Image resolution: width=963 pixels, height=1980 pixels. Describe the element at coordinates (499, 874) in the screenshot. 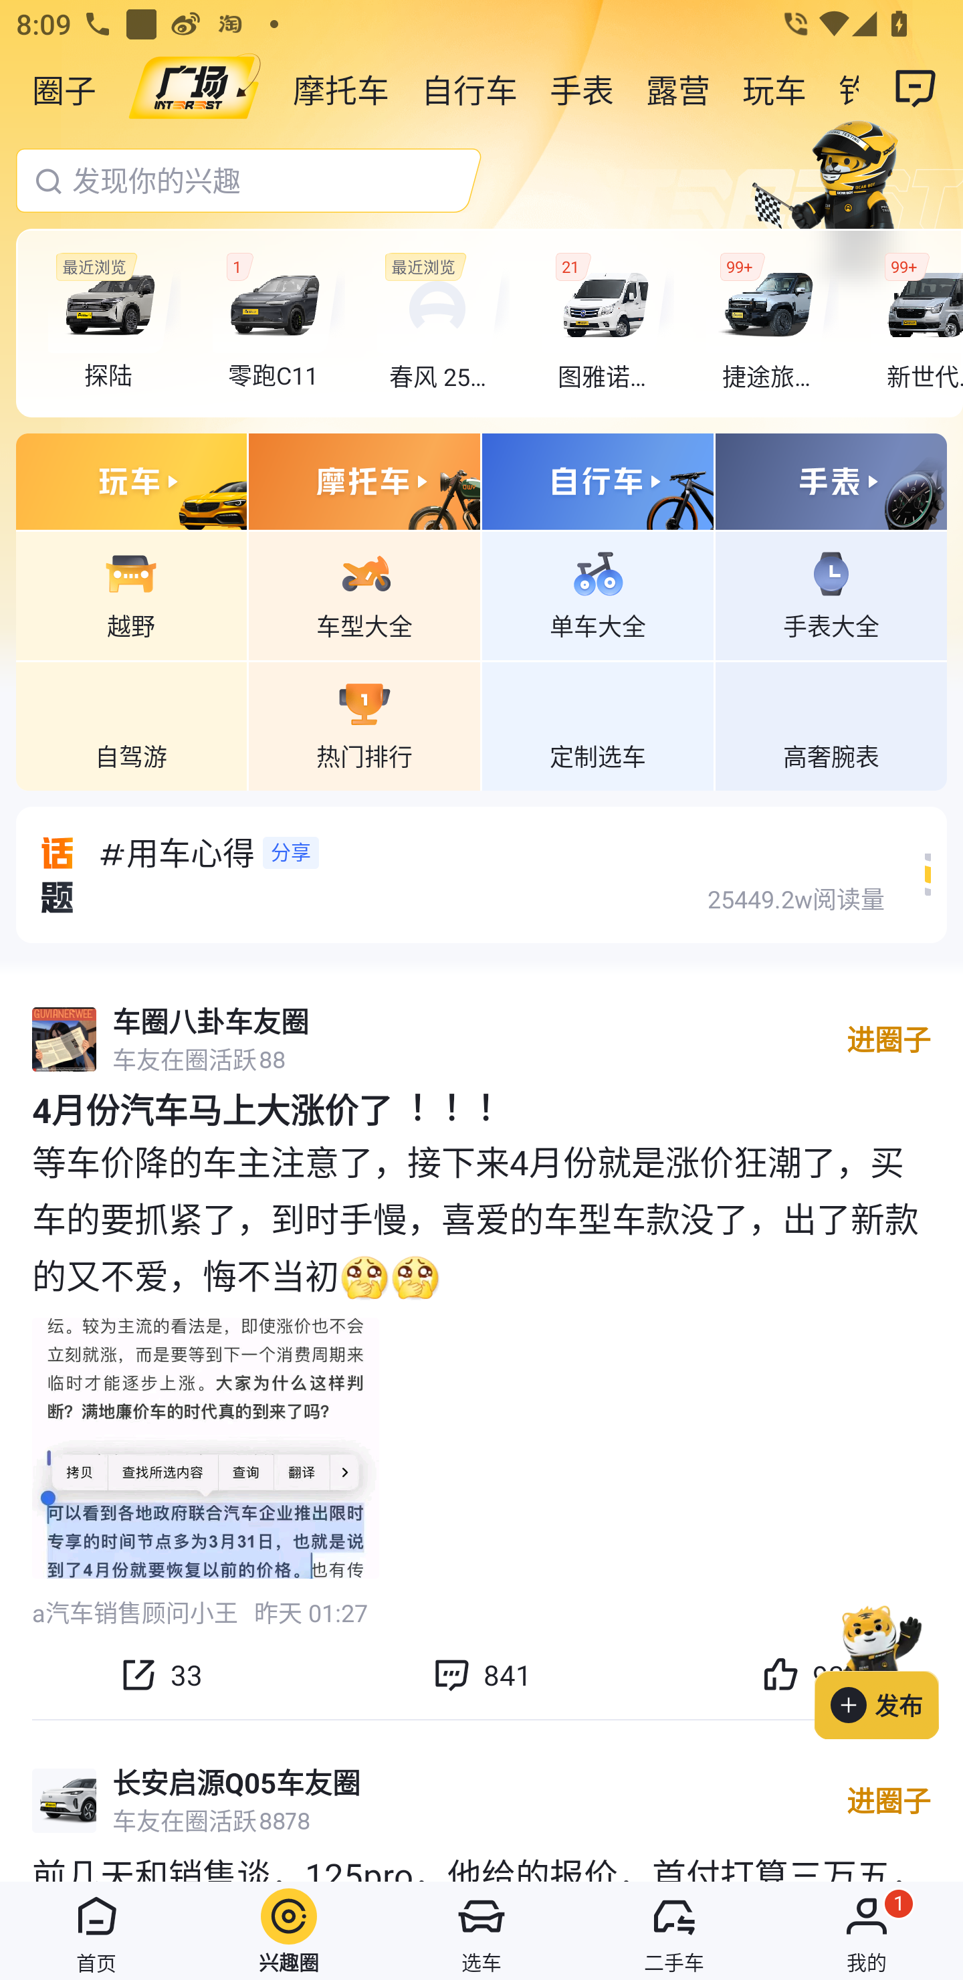

I see ` 用车心得 分享 25449.2w阅读量` at that location.